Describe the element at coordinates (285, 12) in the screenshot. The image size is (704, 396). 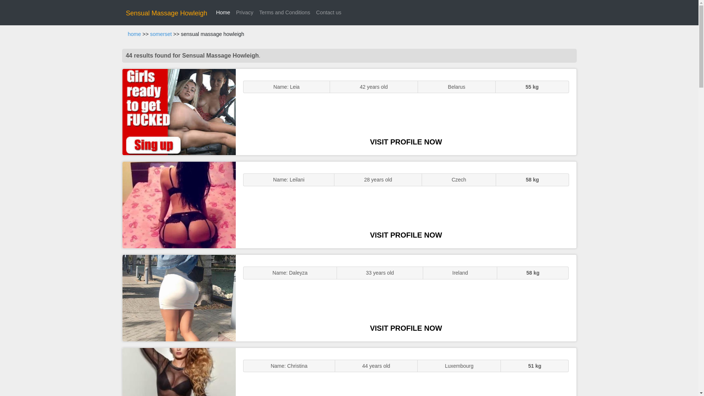
I see `Terms and Conditions` at that location.